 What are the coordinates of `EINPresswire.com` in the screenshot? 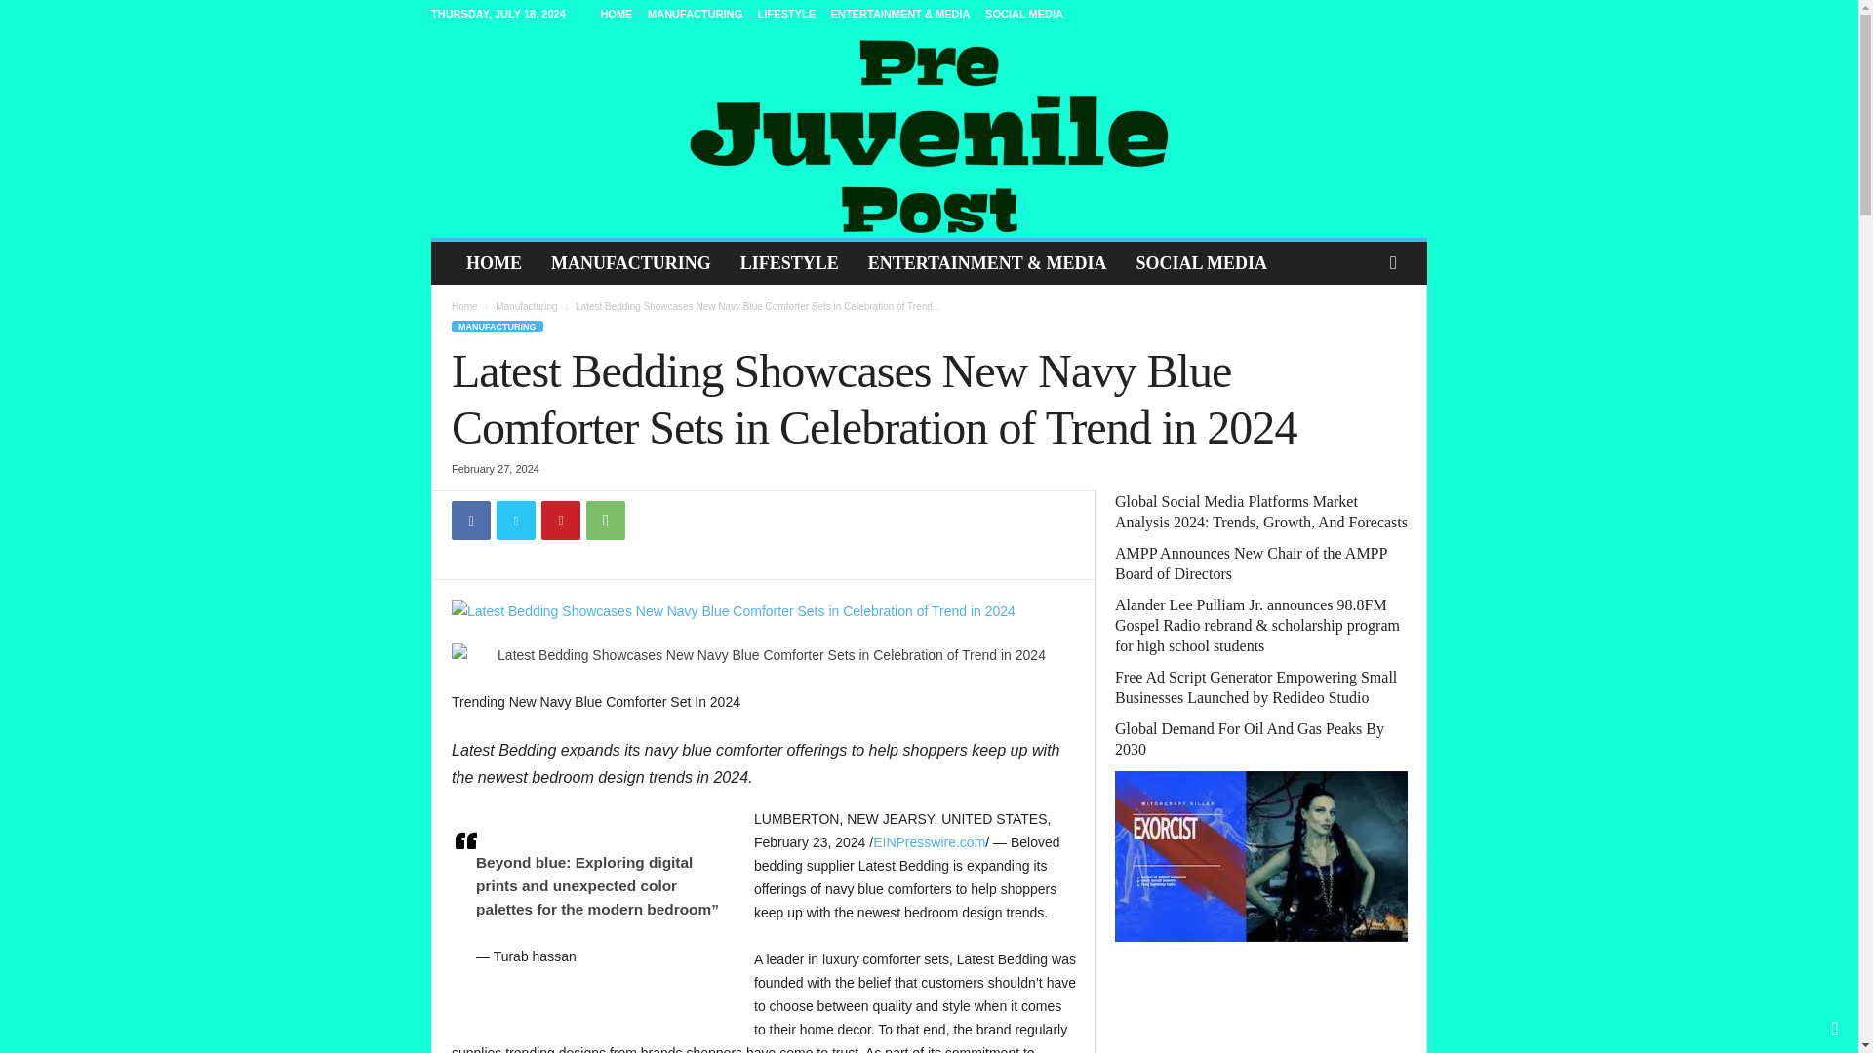 It's located at (929, 842).